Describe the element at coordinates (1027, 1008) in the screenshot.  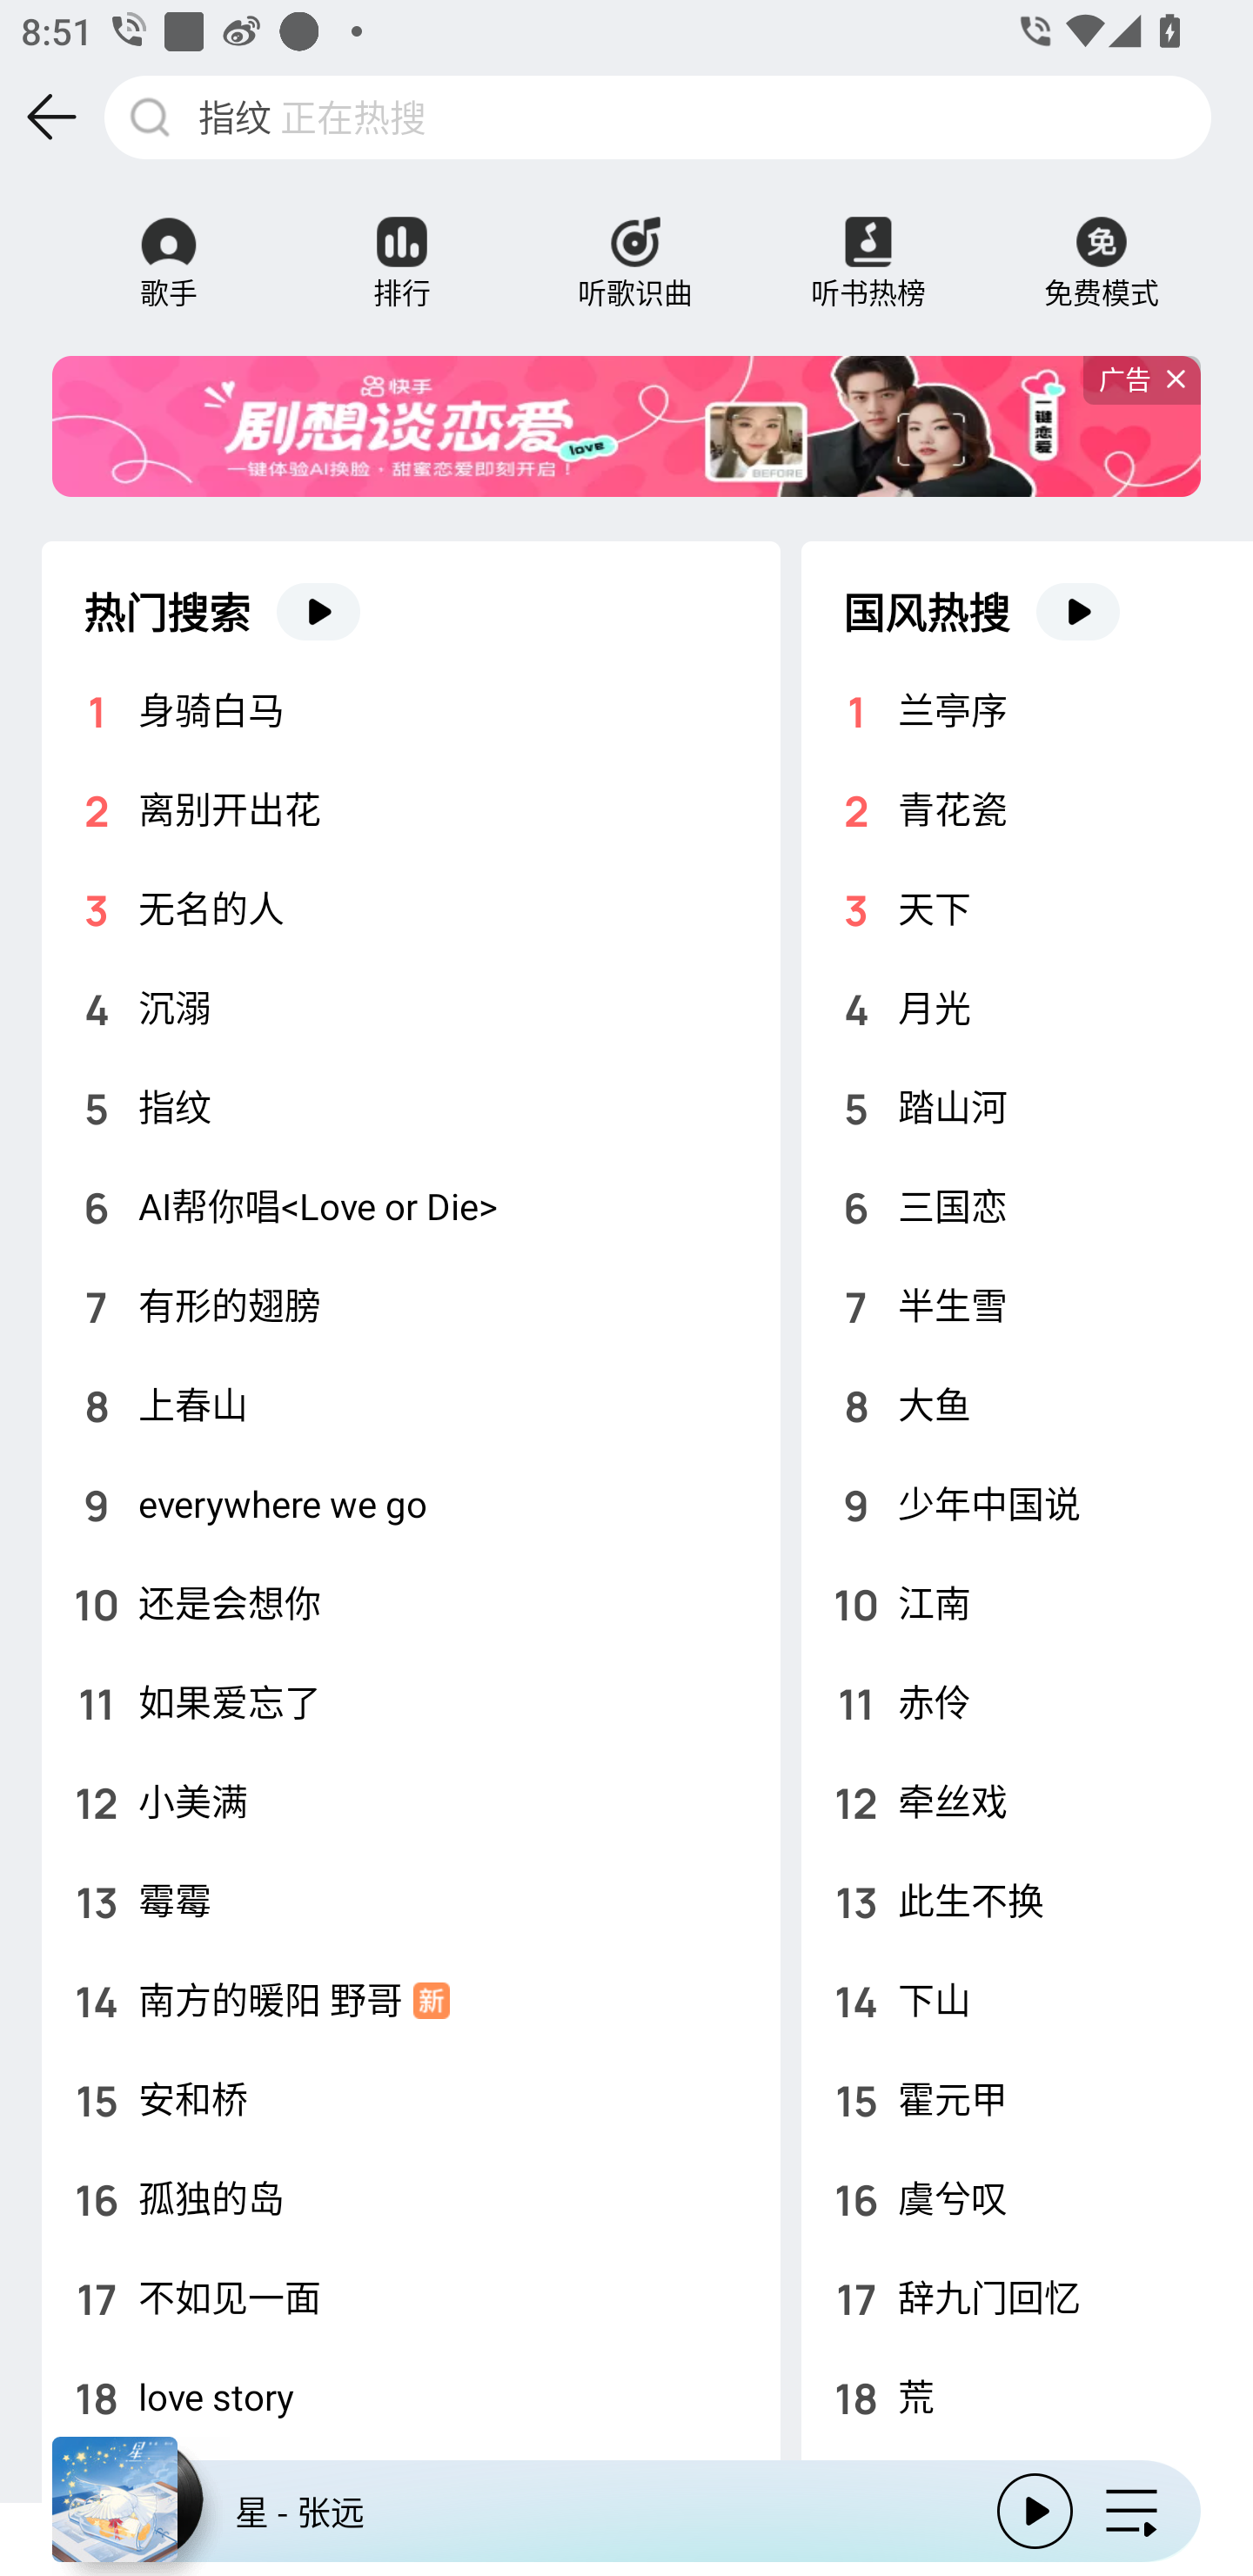
I see `4 月光` at that location.